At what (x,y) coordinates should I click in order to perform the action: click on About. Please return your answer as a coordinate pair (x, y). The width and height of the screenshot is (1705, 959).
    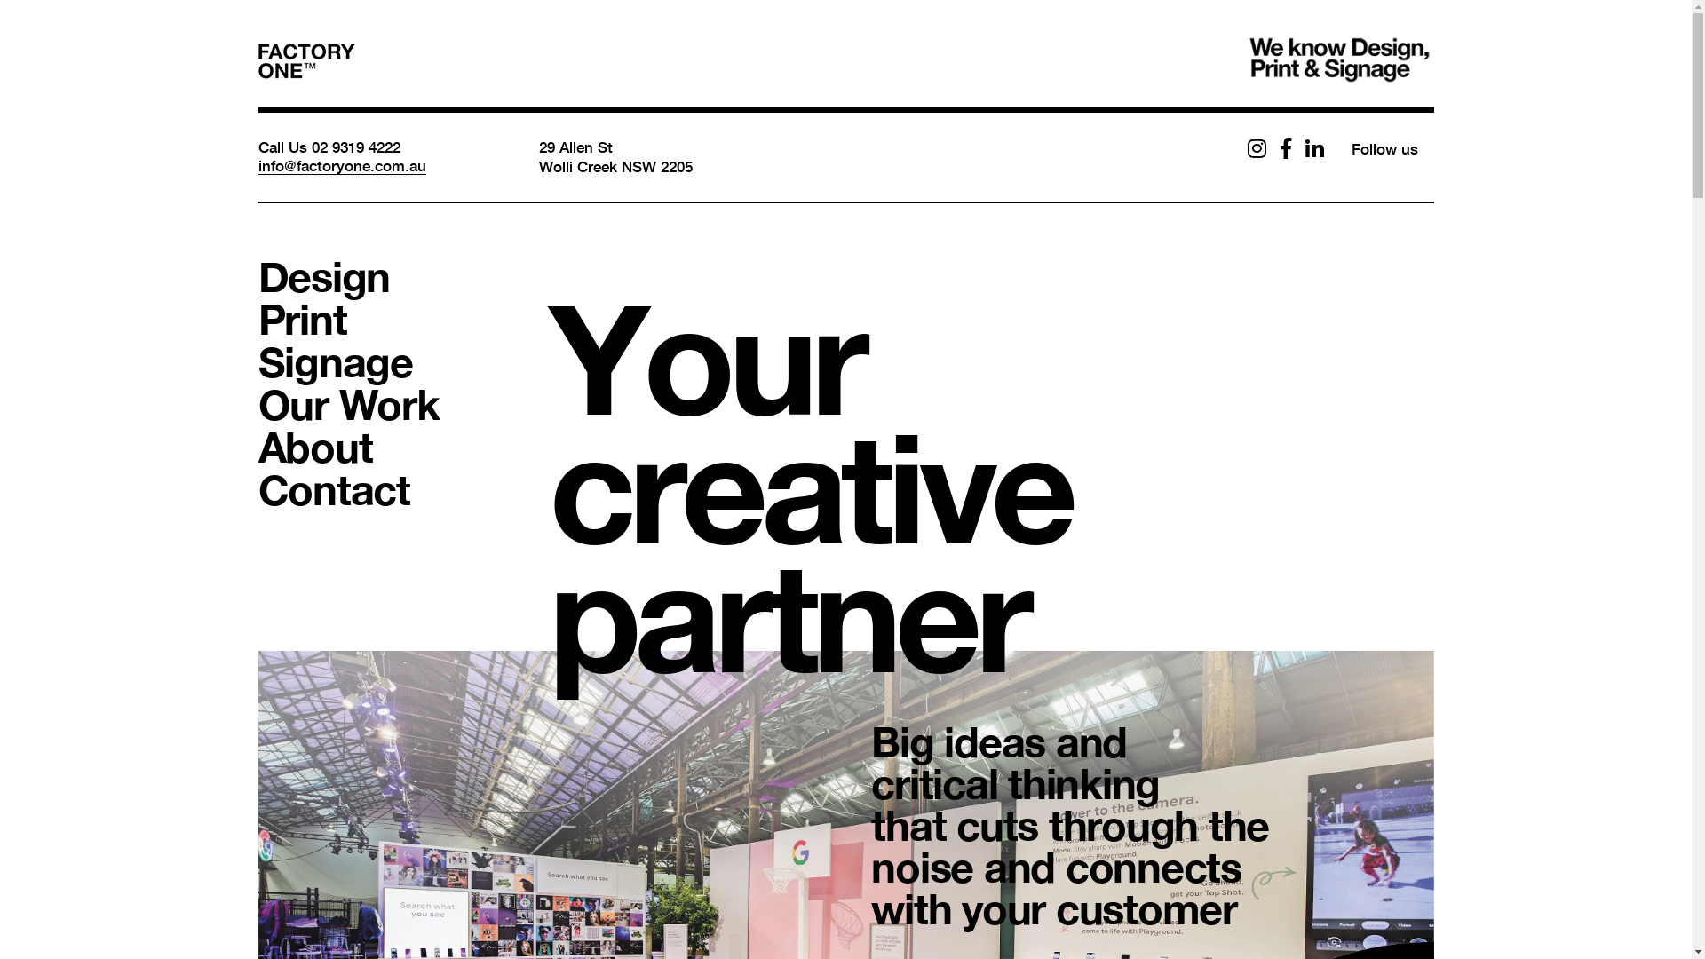
    Looking at the image, I should click on (314, 447).